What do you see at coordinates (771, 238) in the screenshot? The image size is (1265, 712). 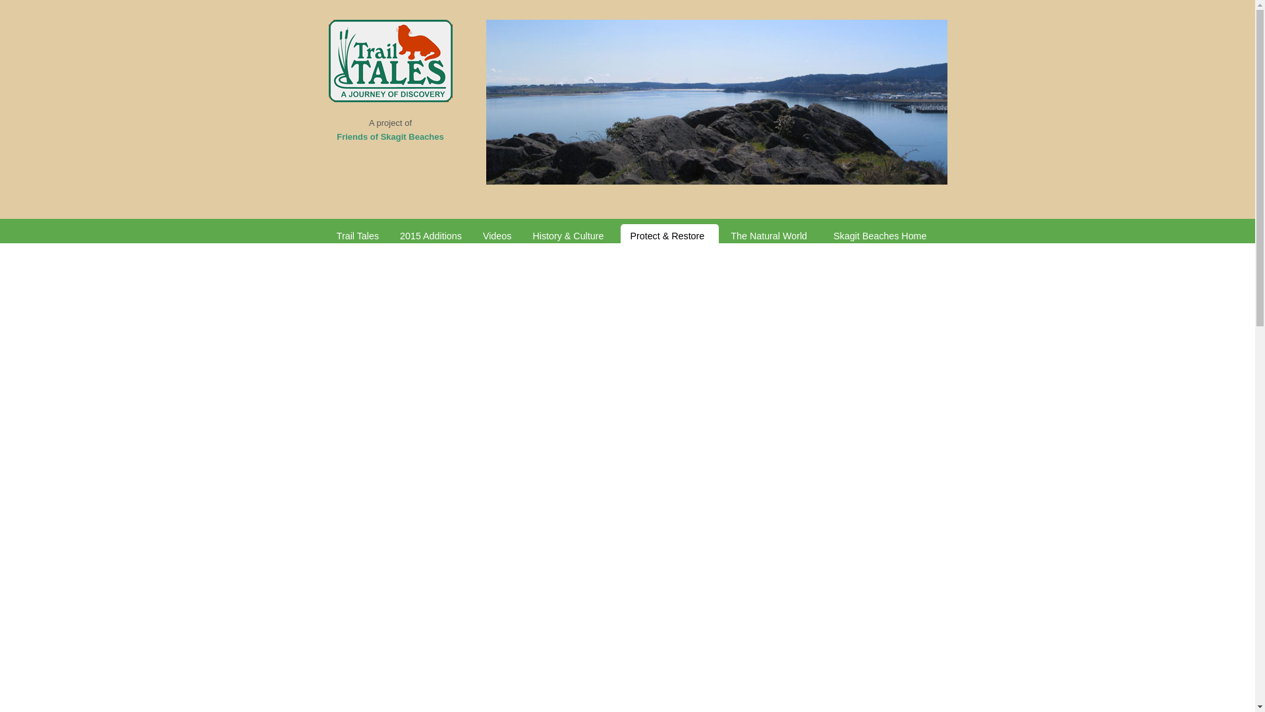 I see `The Natural World` at bounding box center [771, 238].